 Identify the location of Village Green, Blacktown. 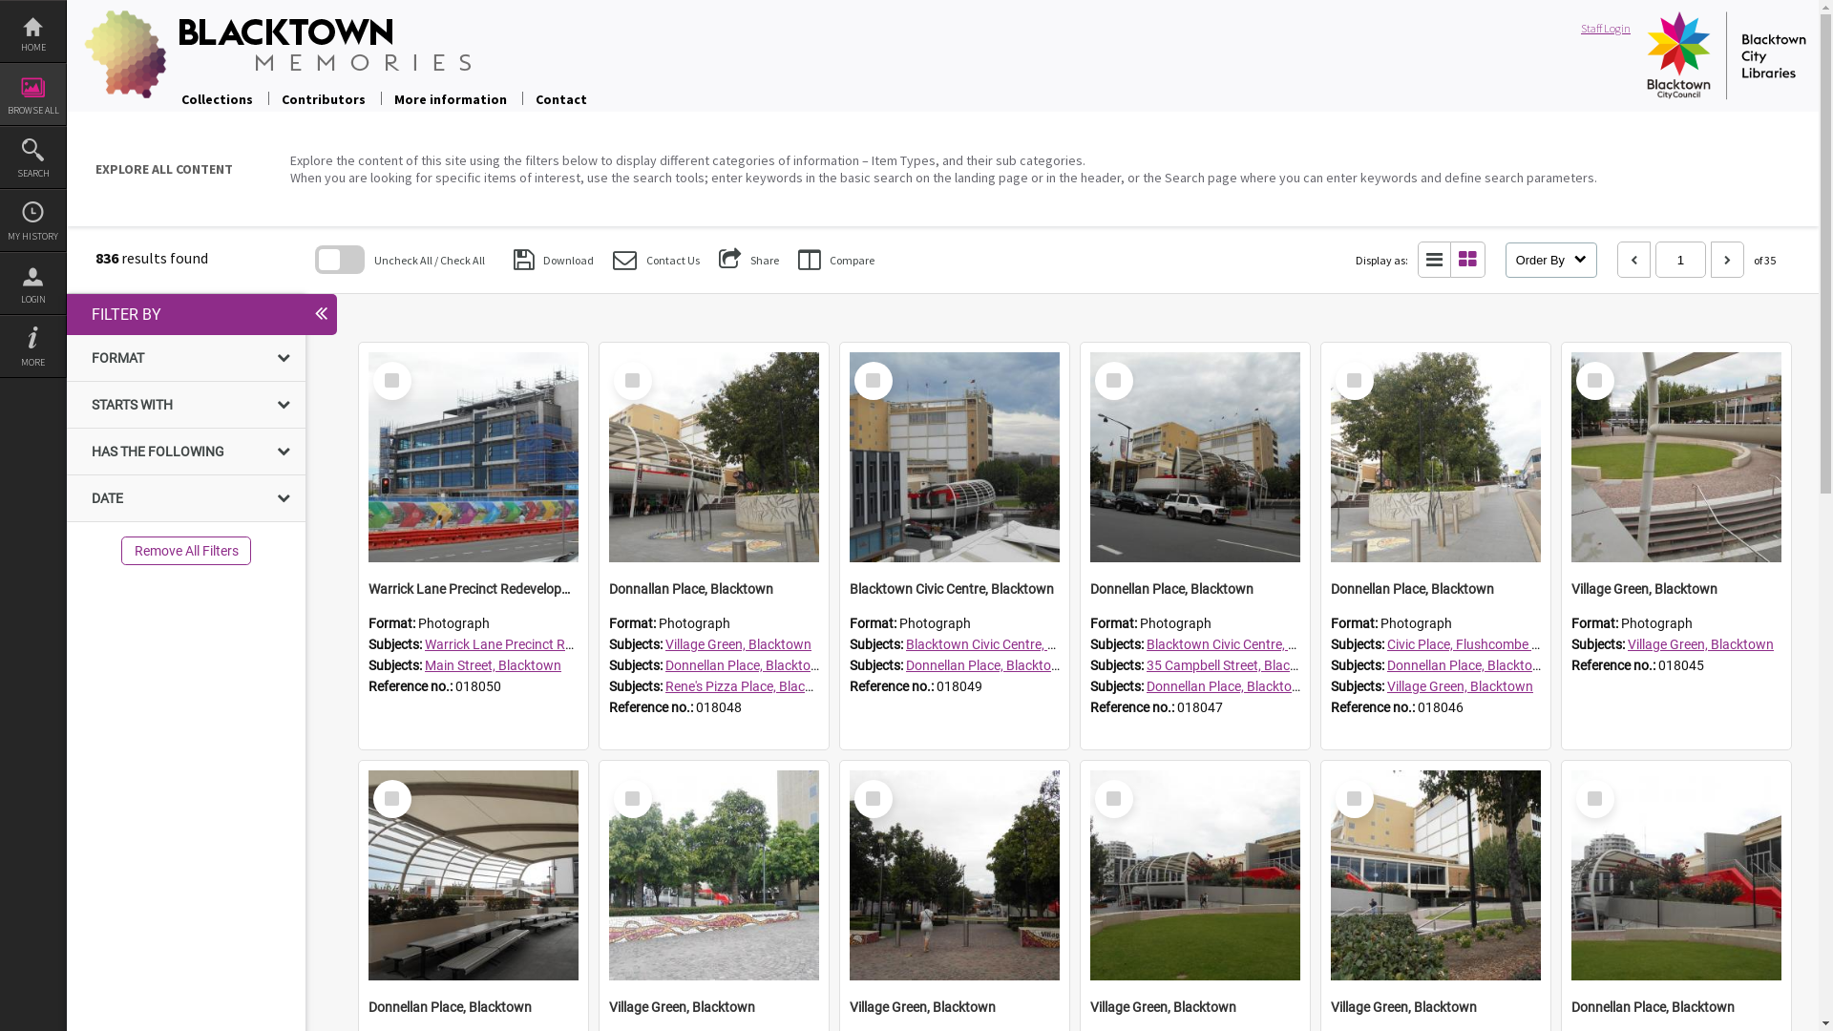
(1676, 457).